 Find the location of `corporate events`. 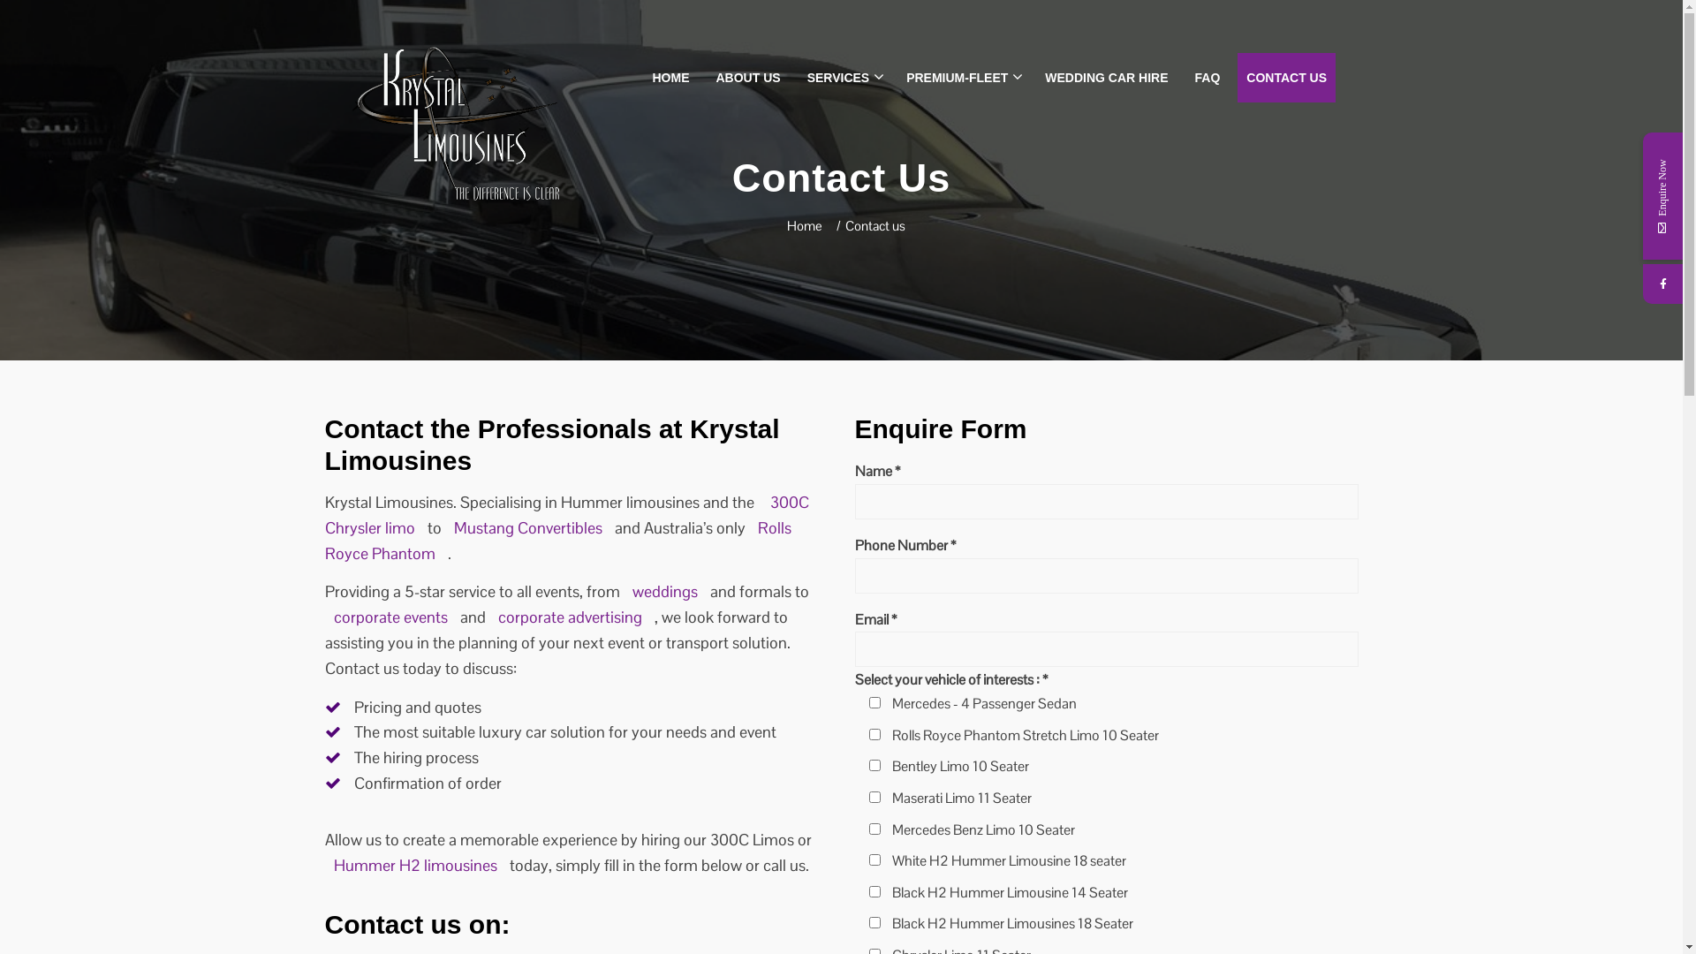

corporate events is located at coordinates (392, 617).